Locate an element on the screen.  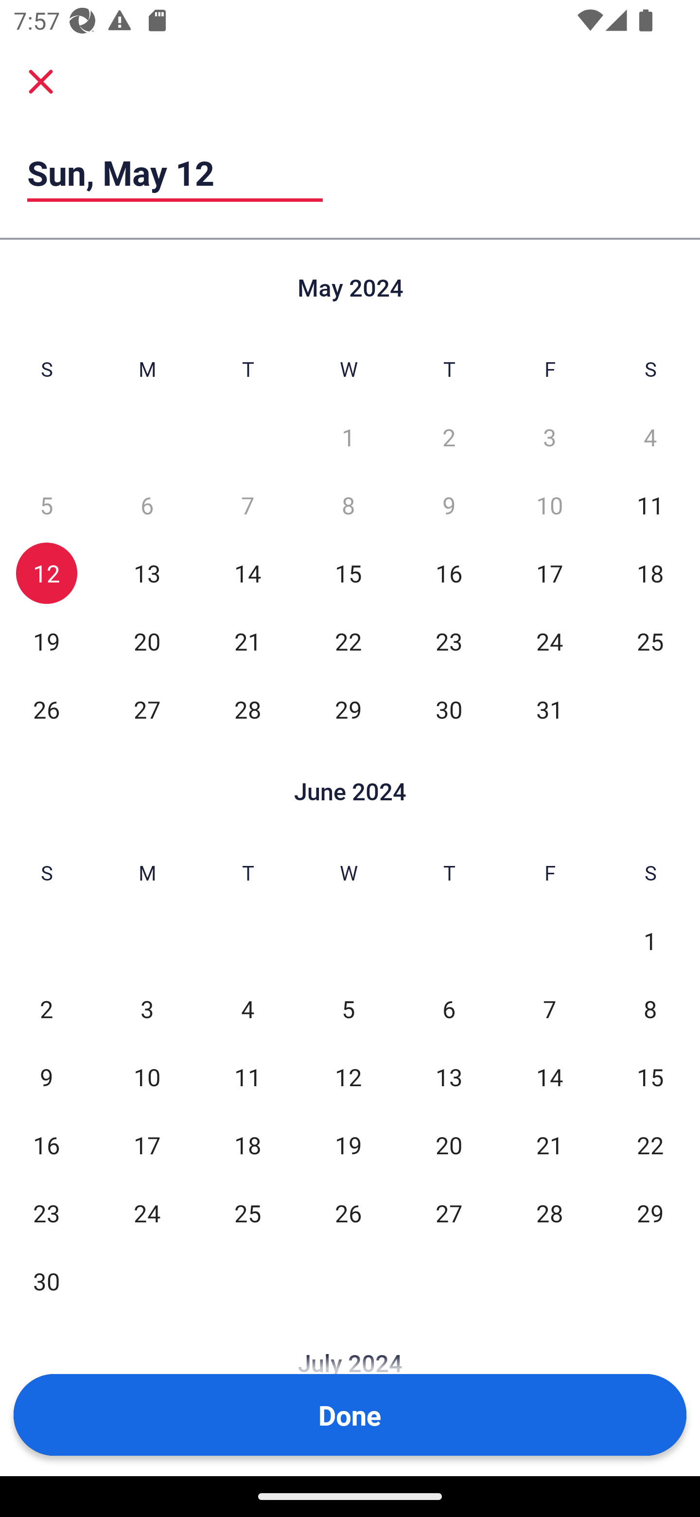
14 Tue, May 14, Not Selected is located at coordinates (248, 573).